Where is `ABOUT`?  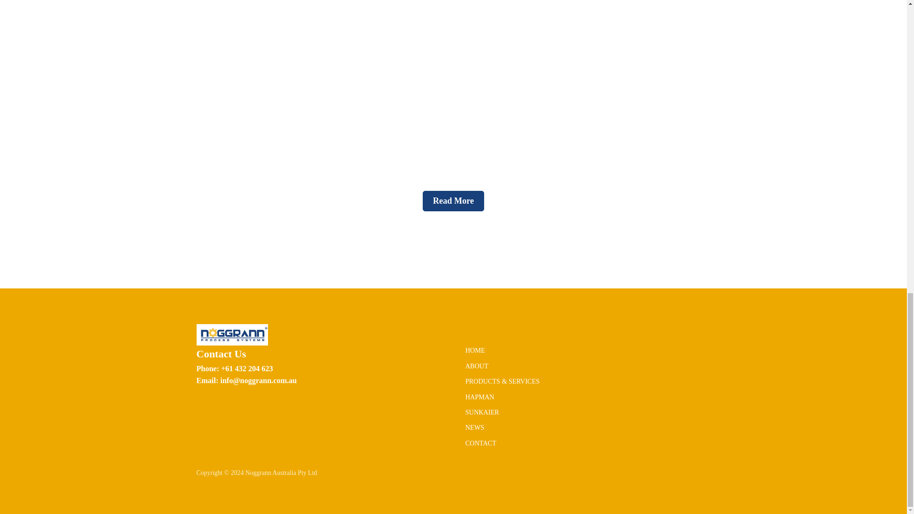 ABOUT is located at coordinates (477, 366).